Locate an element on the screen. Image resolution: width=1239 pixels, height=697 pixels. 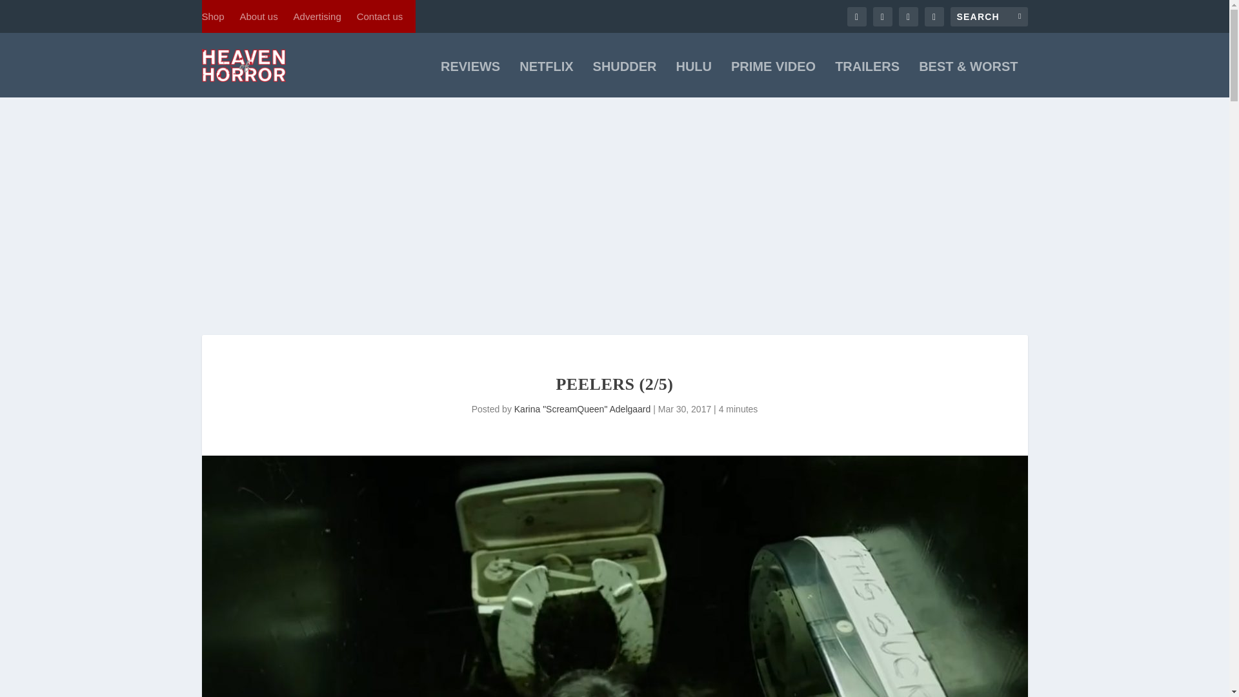
Advertising is located at coordinates (317, 16).